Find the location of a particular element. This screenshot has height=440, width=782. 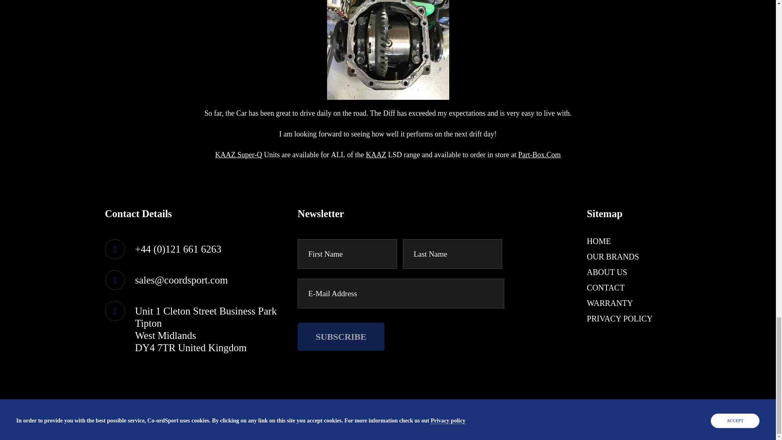

OUR BRANDS is located at coordinates (613, 257).